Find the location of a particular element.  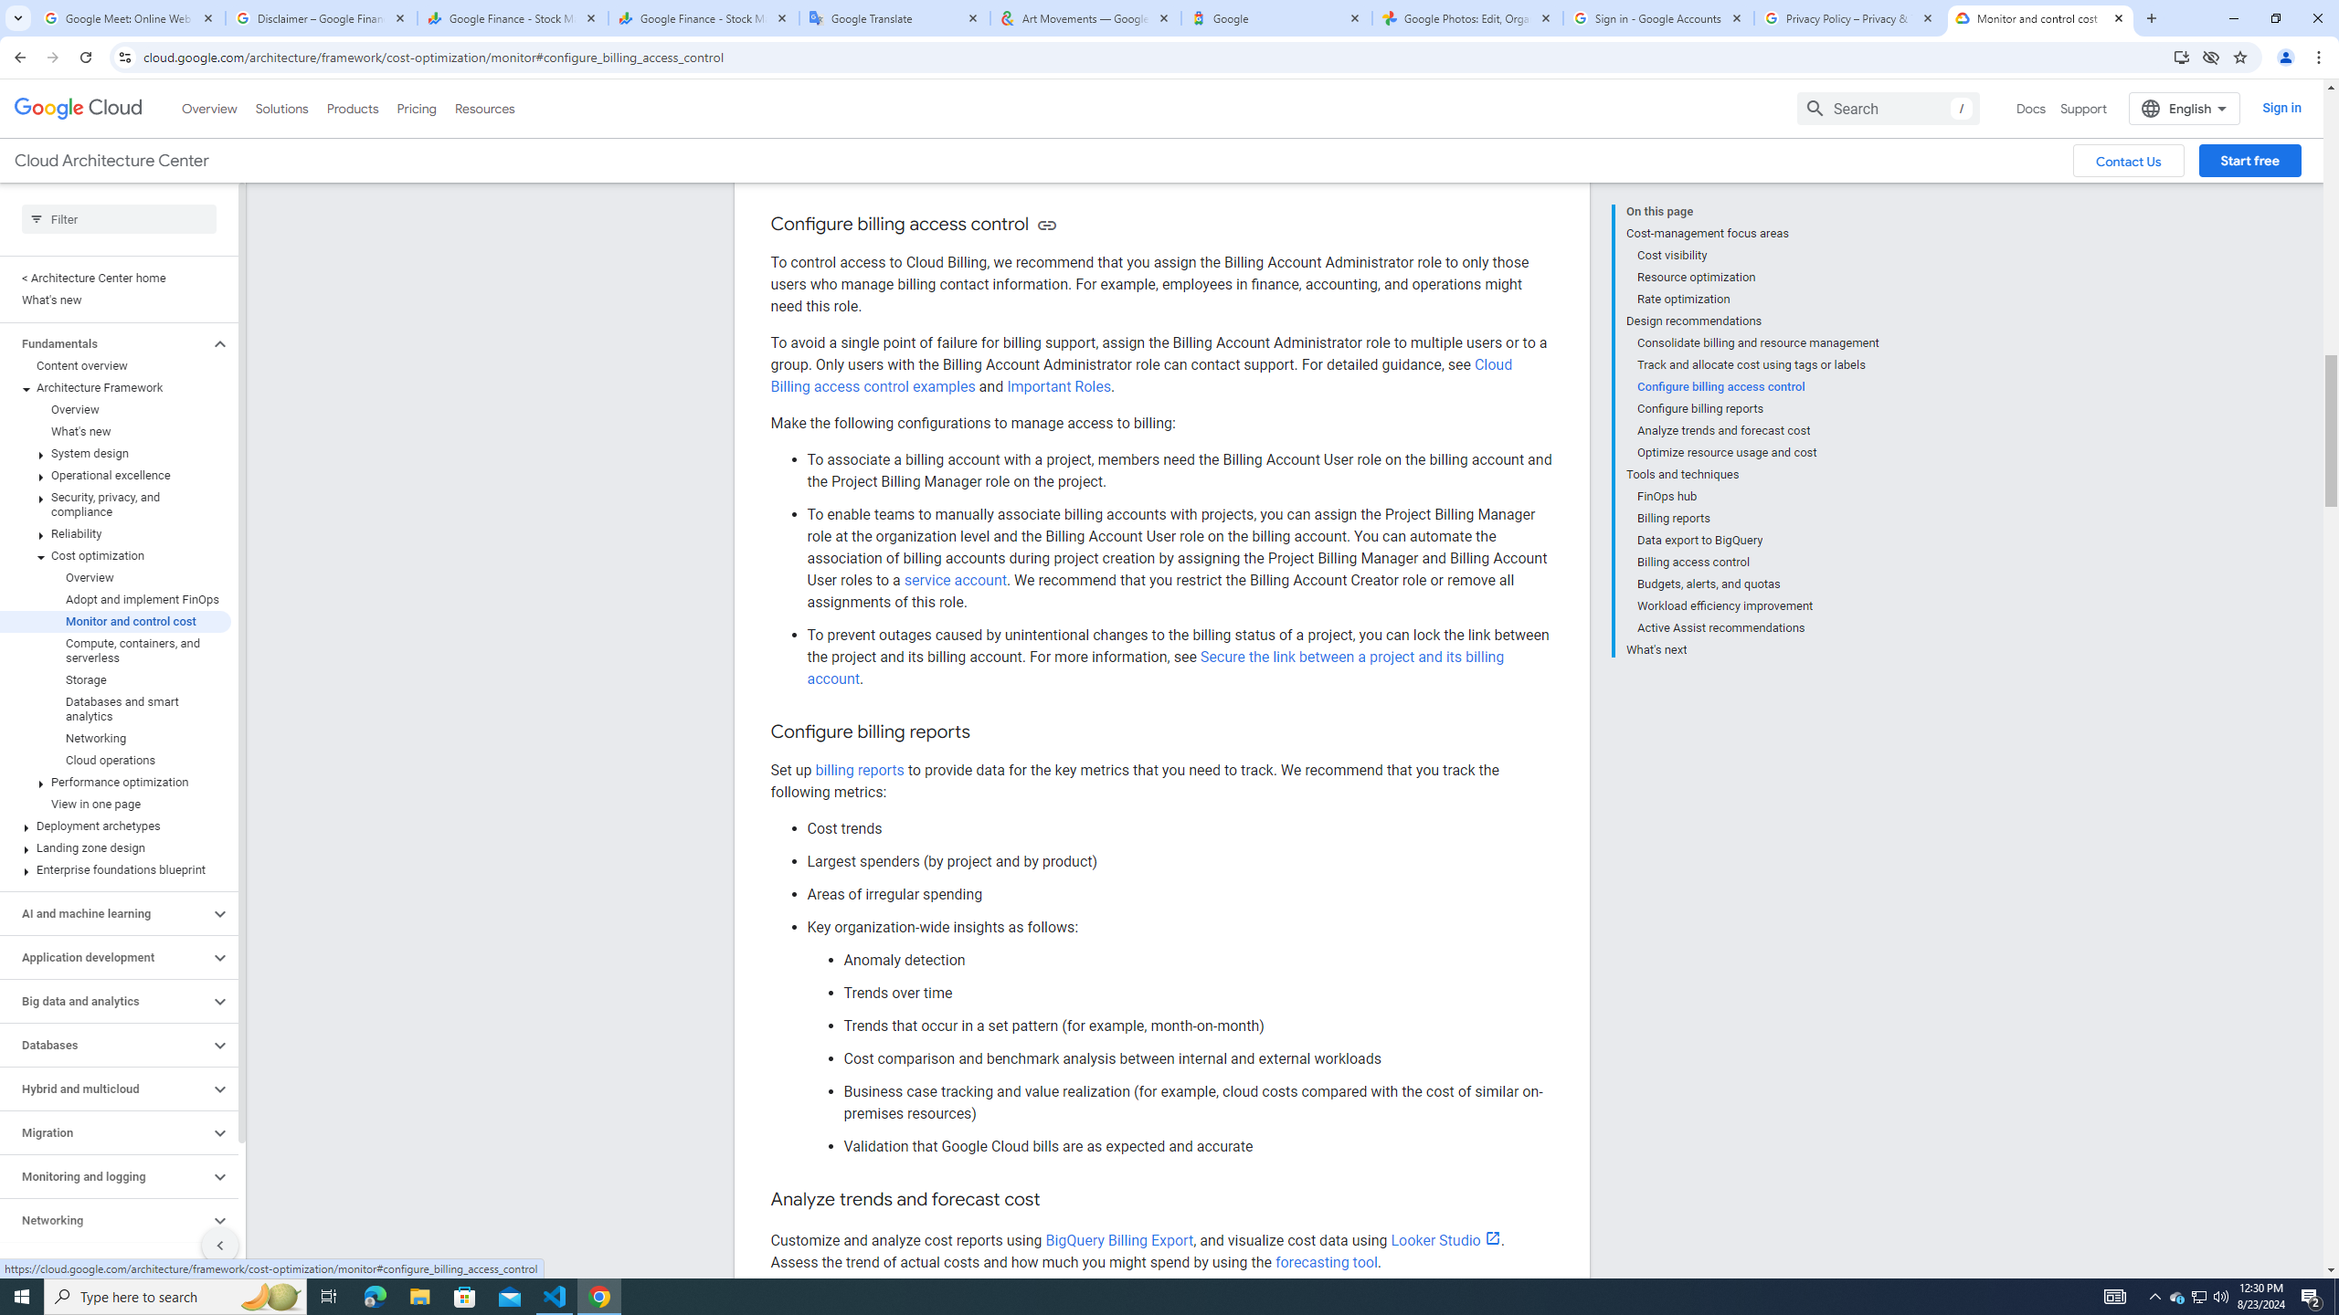

What's new is located at coordinates (115, 431).